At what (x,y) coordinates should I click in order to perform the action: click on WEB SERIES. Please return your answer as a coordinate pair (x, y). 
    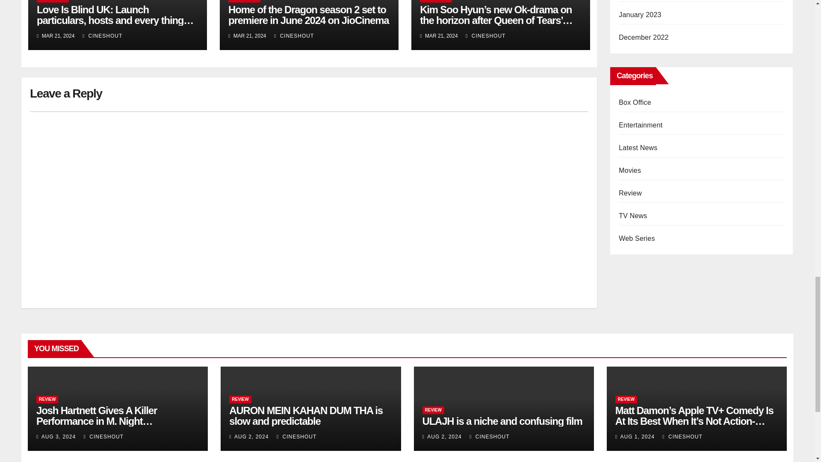
    Looking at the image, I should click on (436, 1).